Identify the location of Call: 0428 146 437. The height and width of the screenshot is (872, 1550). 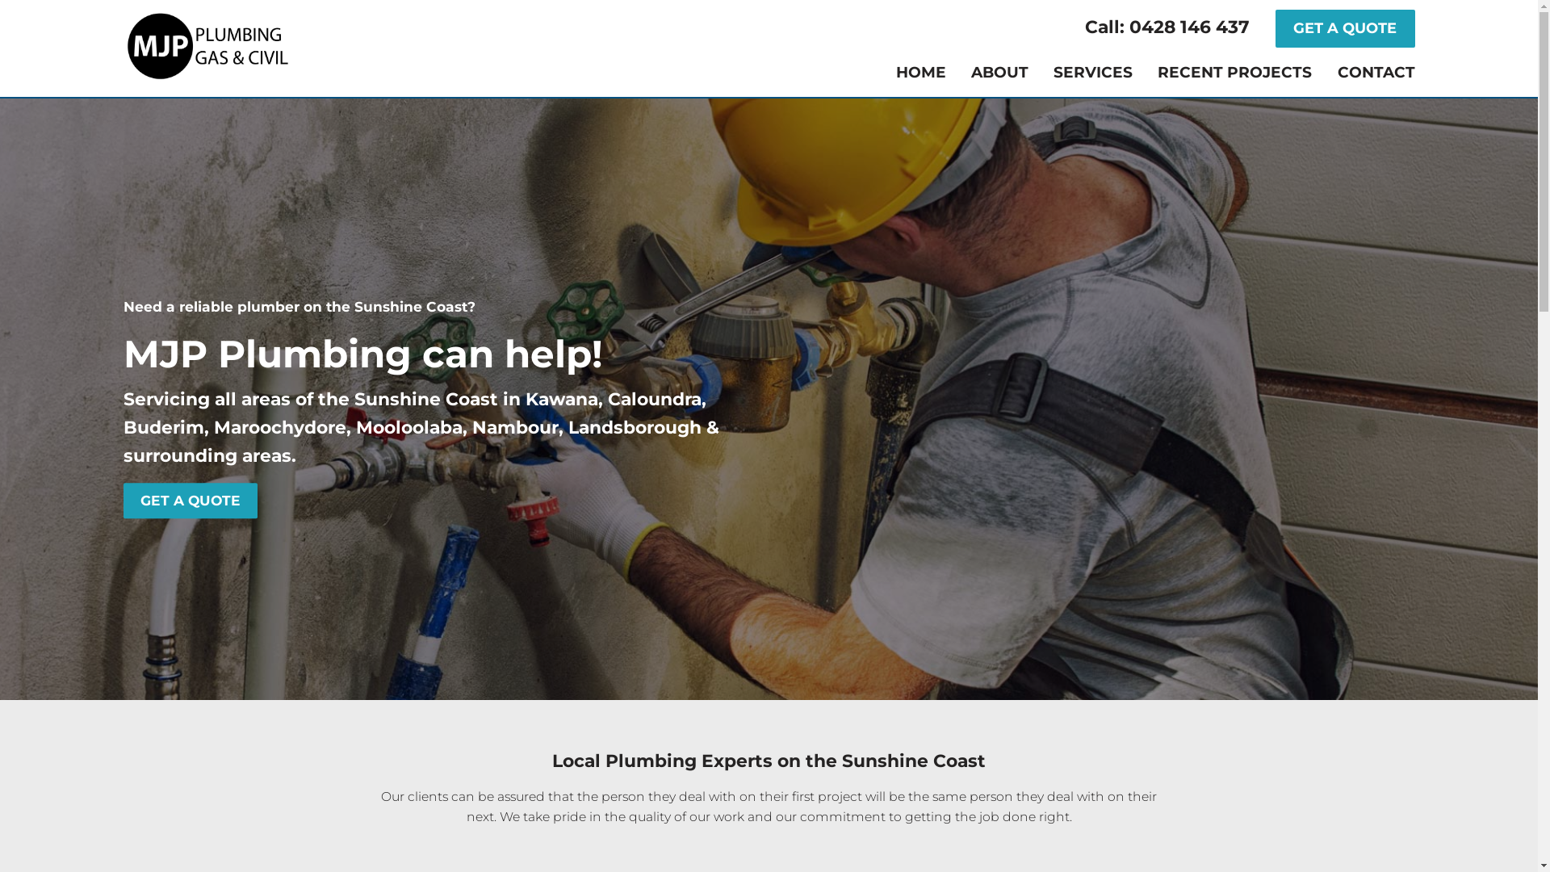
(1179, 29).